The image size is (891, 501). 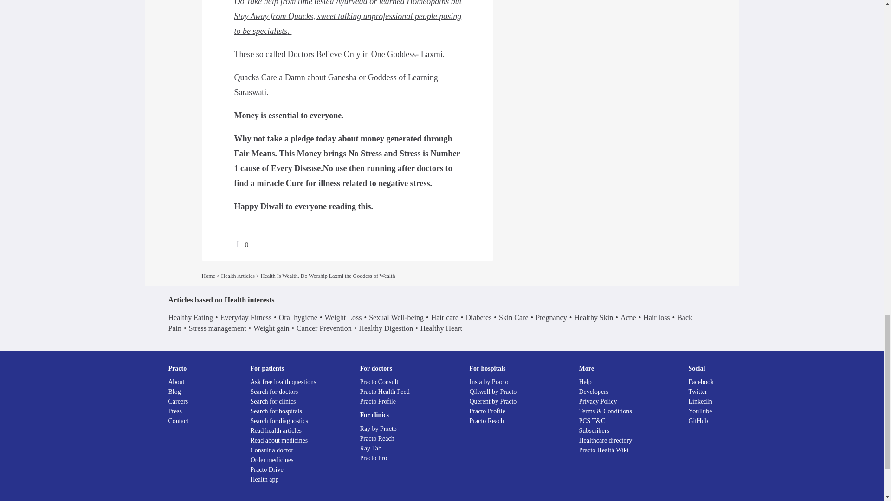 I want to click on Everyday Fitness, so click(x=246, y=317).